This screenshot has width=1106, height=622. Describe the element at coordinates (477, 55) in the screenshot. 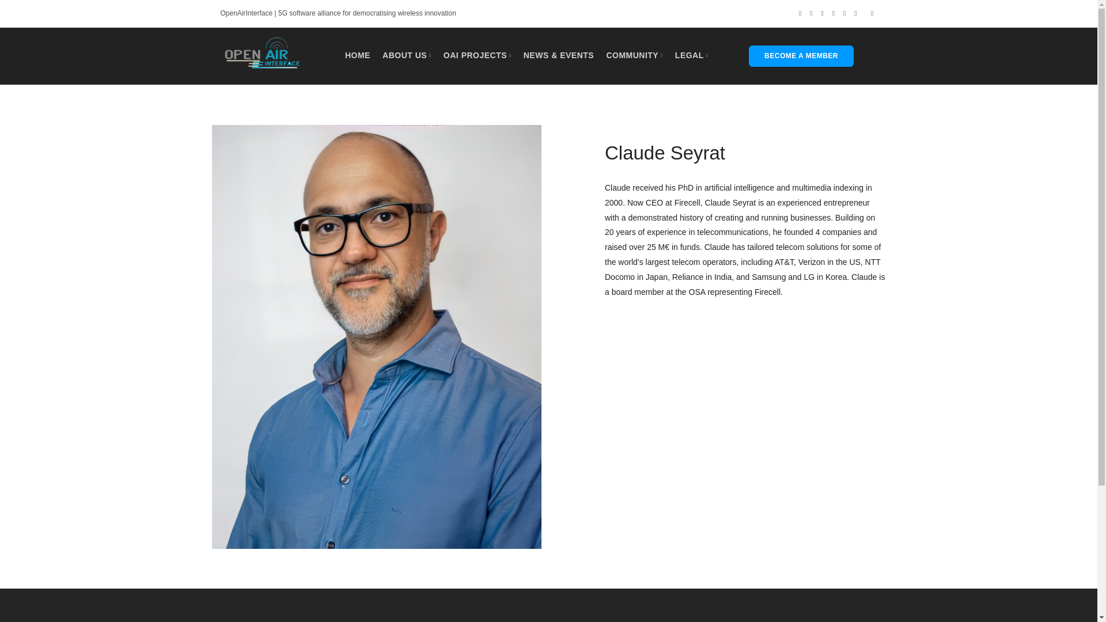

I see `OAI PROJECTS` at that location.